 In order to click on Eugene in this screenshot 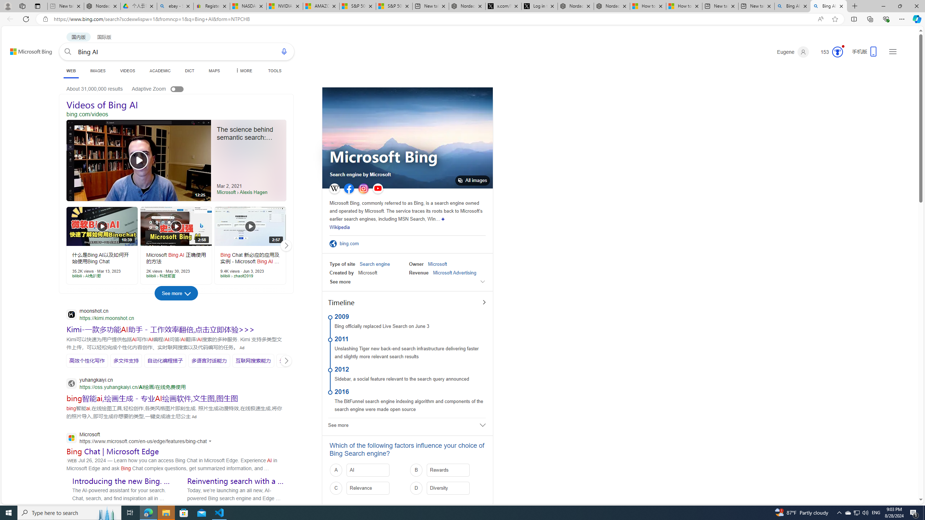, I will do `click(793, 52)`.